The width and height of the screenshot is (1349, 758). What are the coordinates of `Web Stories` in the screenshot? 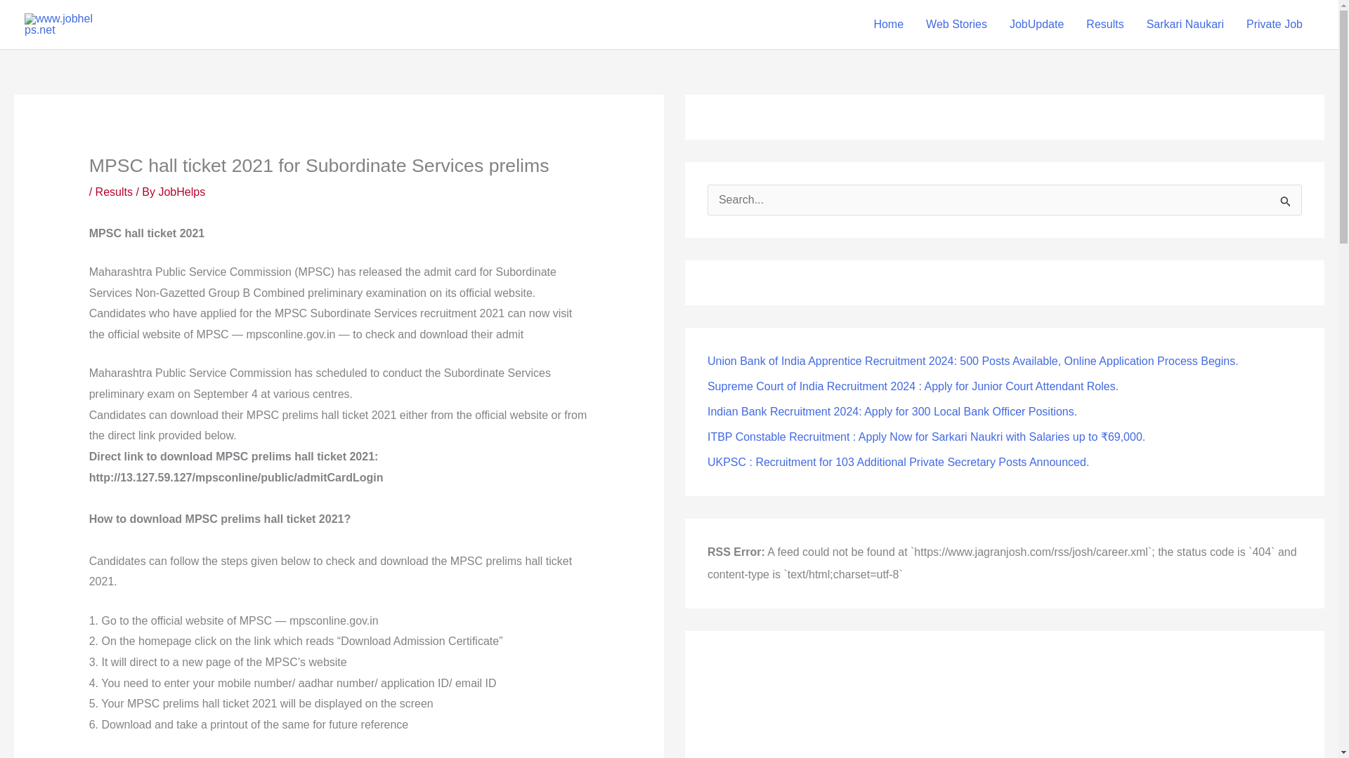 It's located at (956, 25).